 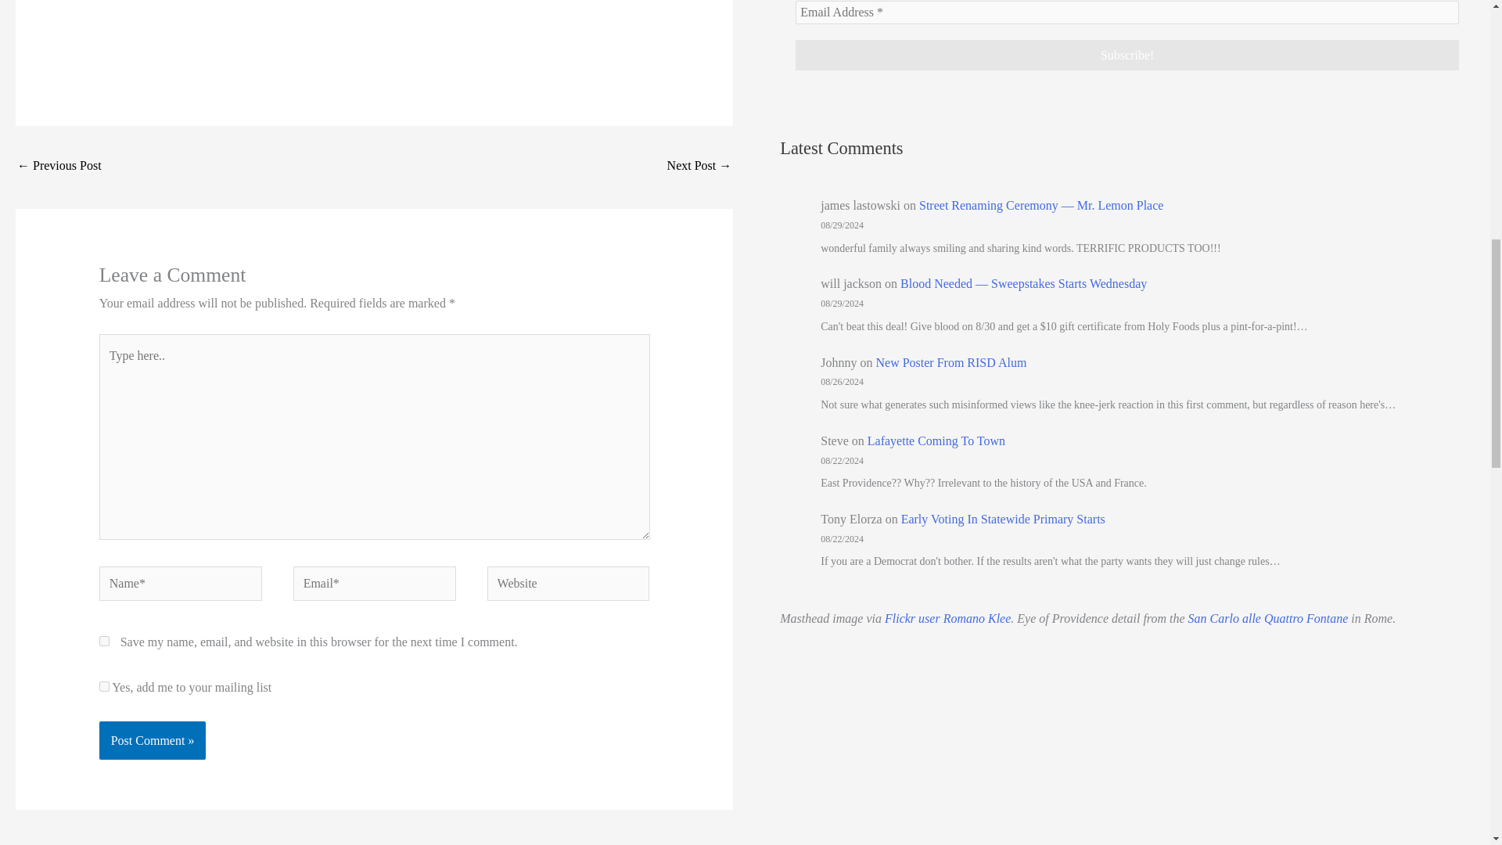 I want to click on 1, so click(x=104, y=686).